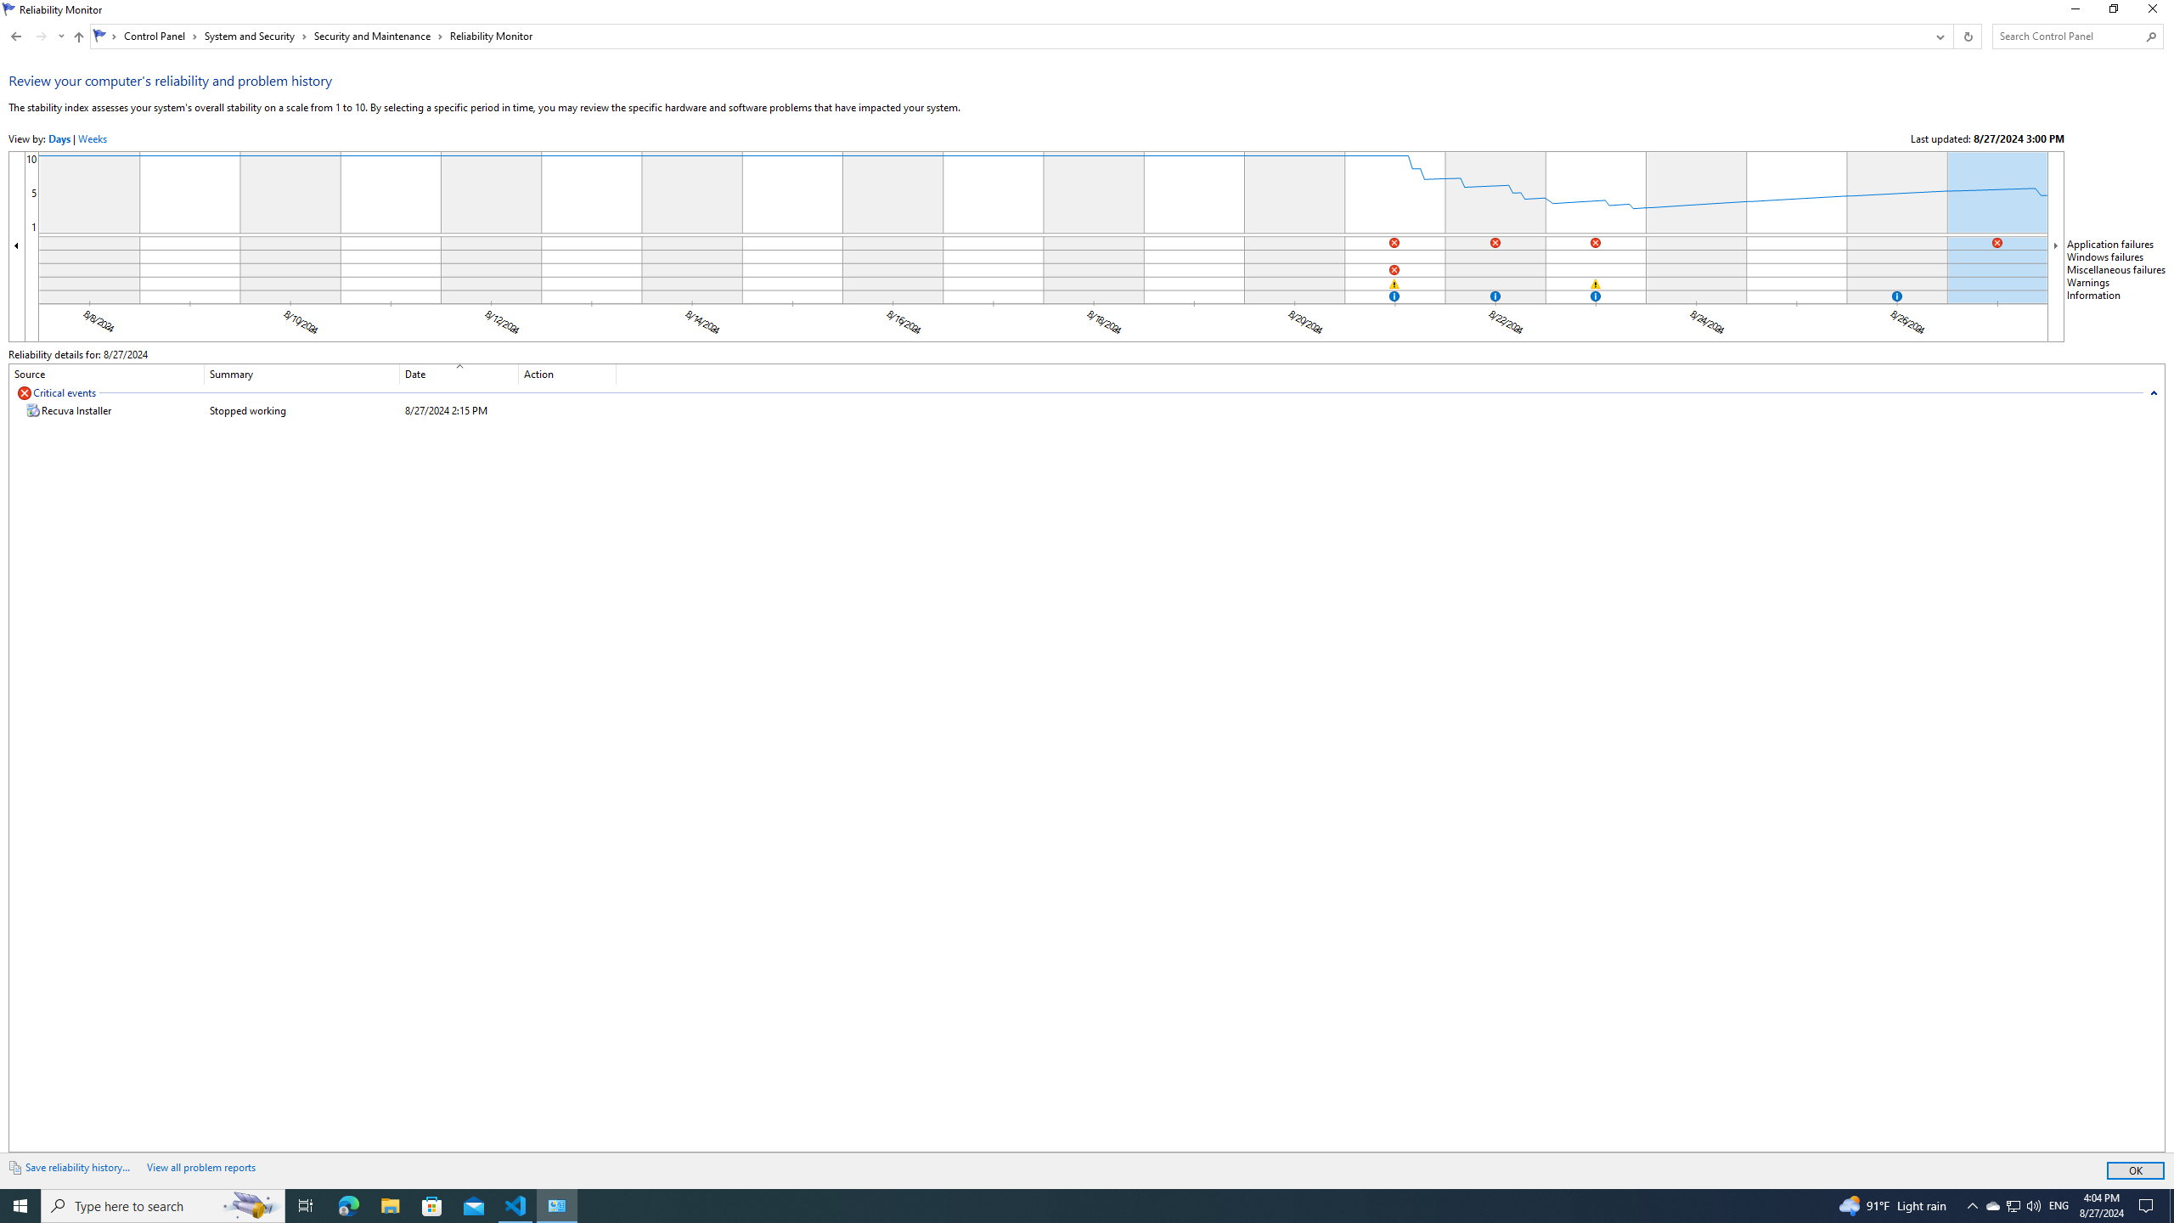 The image size is (2174, 1223). I want to click on View all problem reports, so click(200, 1167).